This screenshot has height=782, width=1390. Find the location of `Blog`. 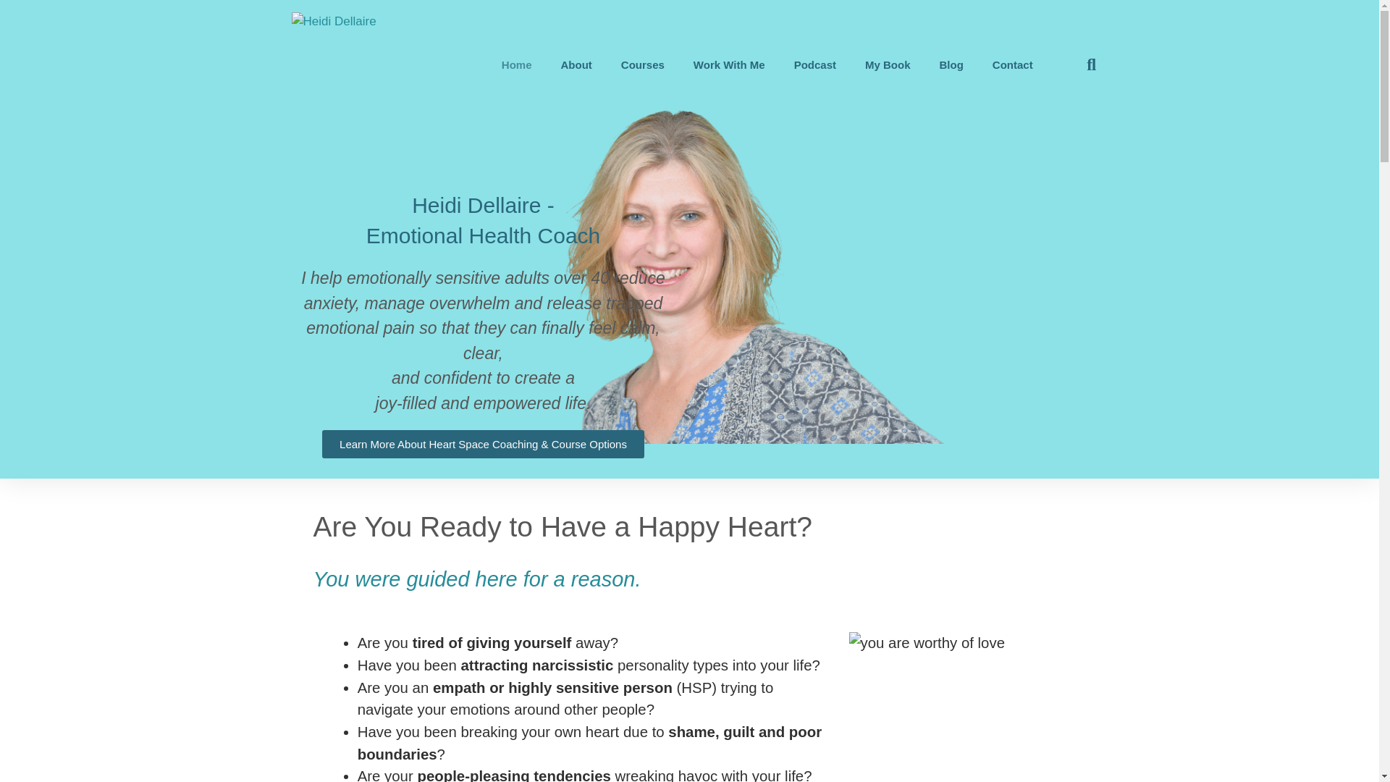

Blog is located at coordinates (951, 64).